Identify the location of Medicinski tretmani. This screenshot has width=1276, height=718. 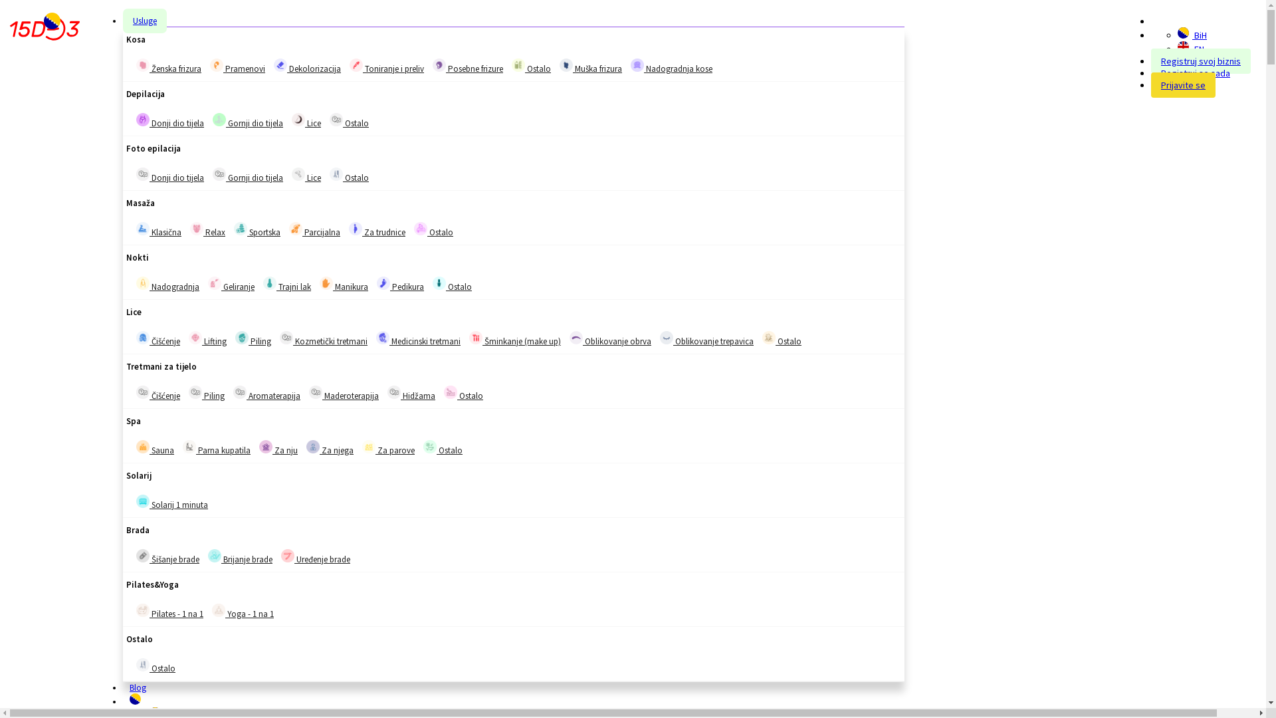
(419, 339).